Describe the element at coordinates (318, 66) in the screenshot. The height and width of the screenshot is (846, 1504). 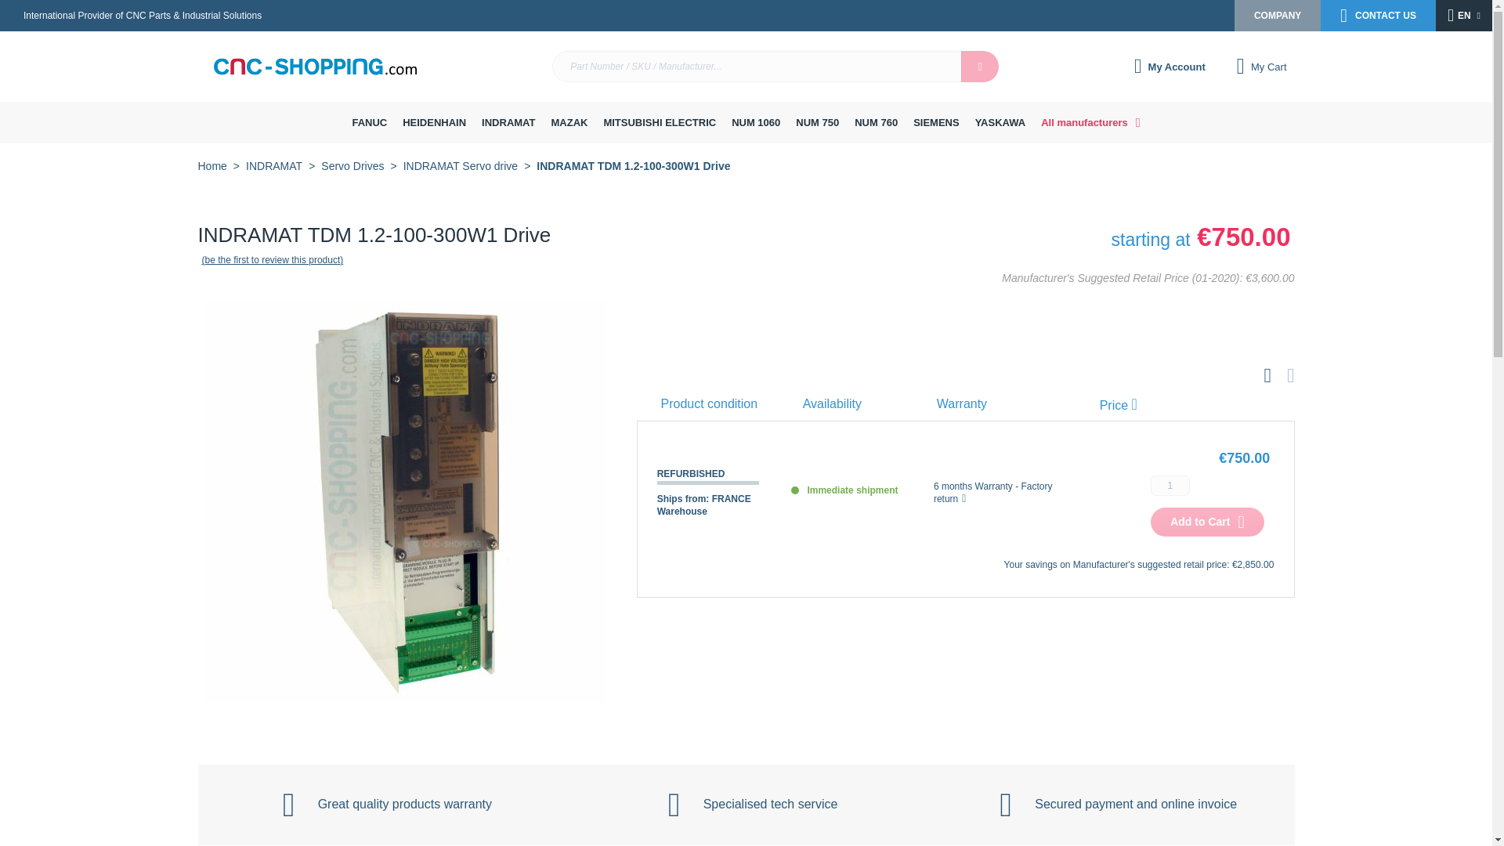
I see `CNC-Shopping Europe` at that location.